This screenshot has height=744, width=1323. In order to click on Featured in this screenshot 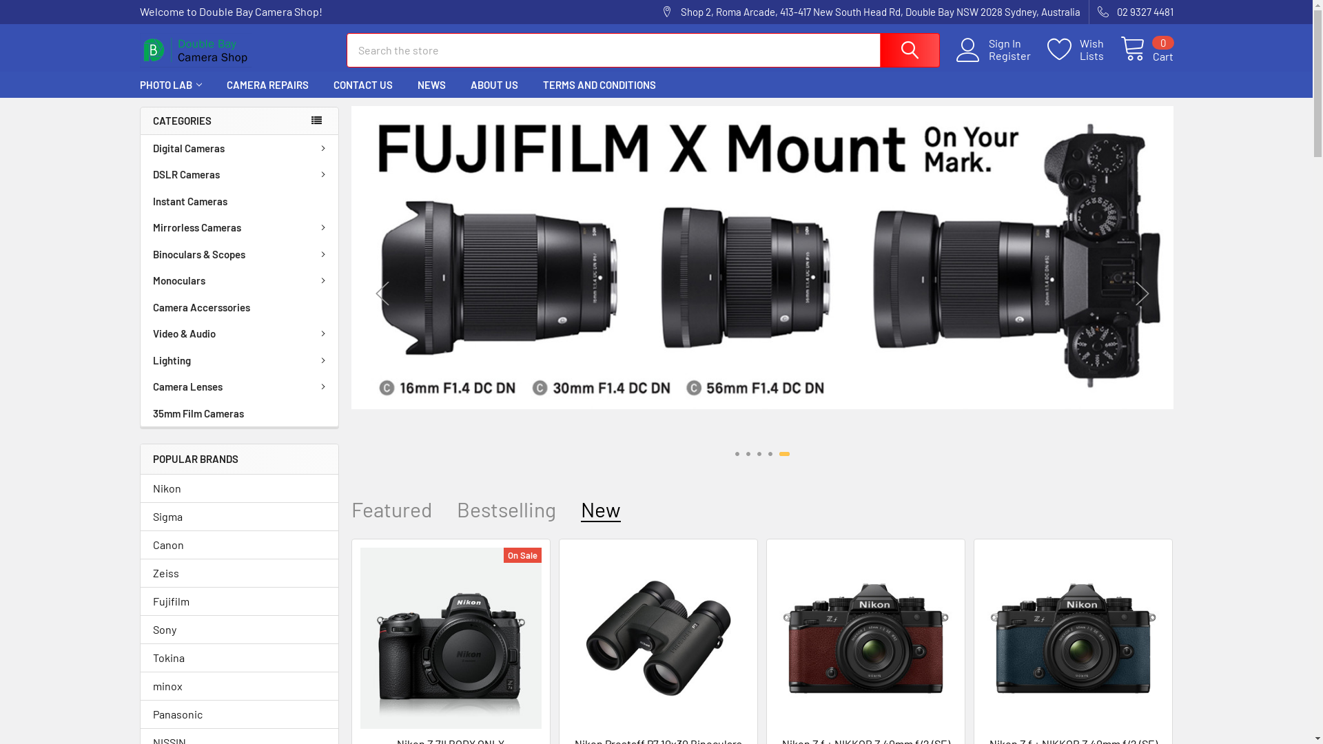, I will do `click(391, 510)`.